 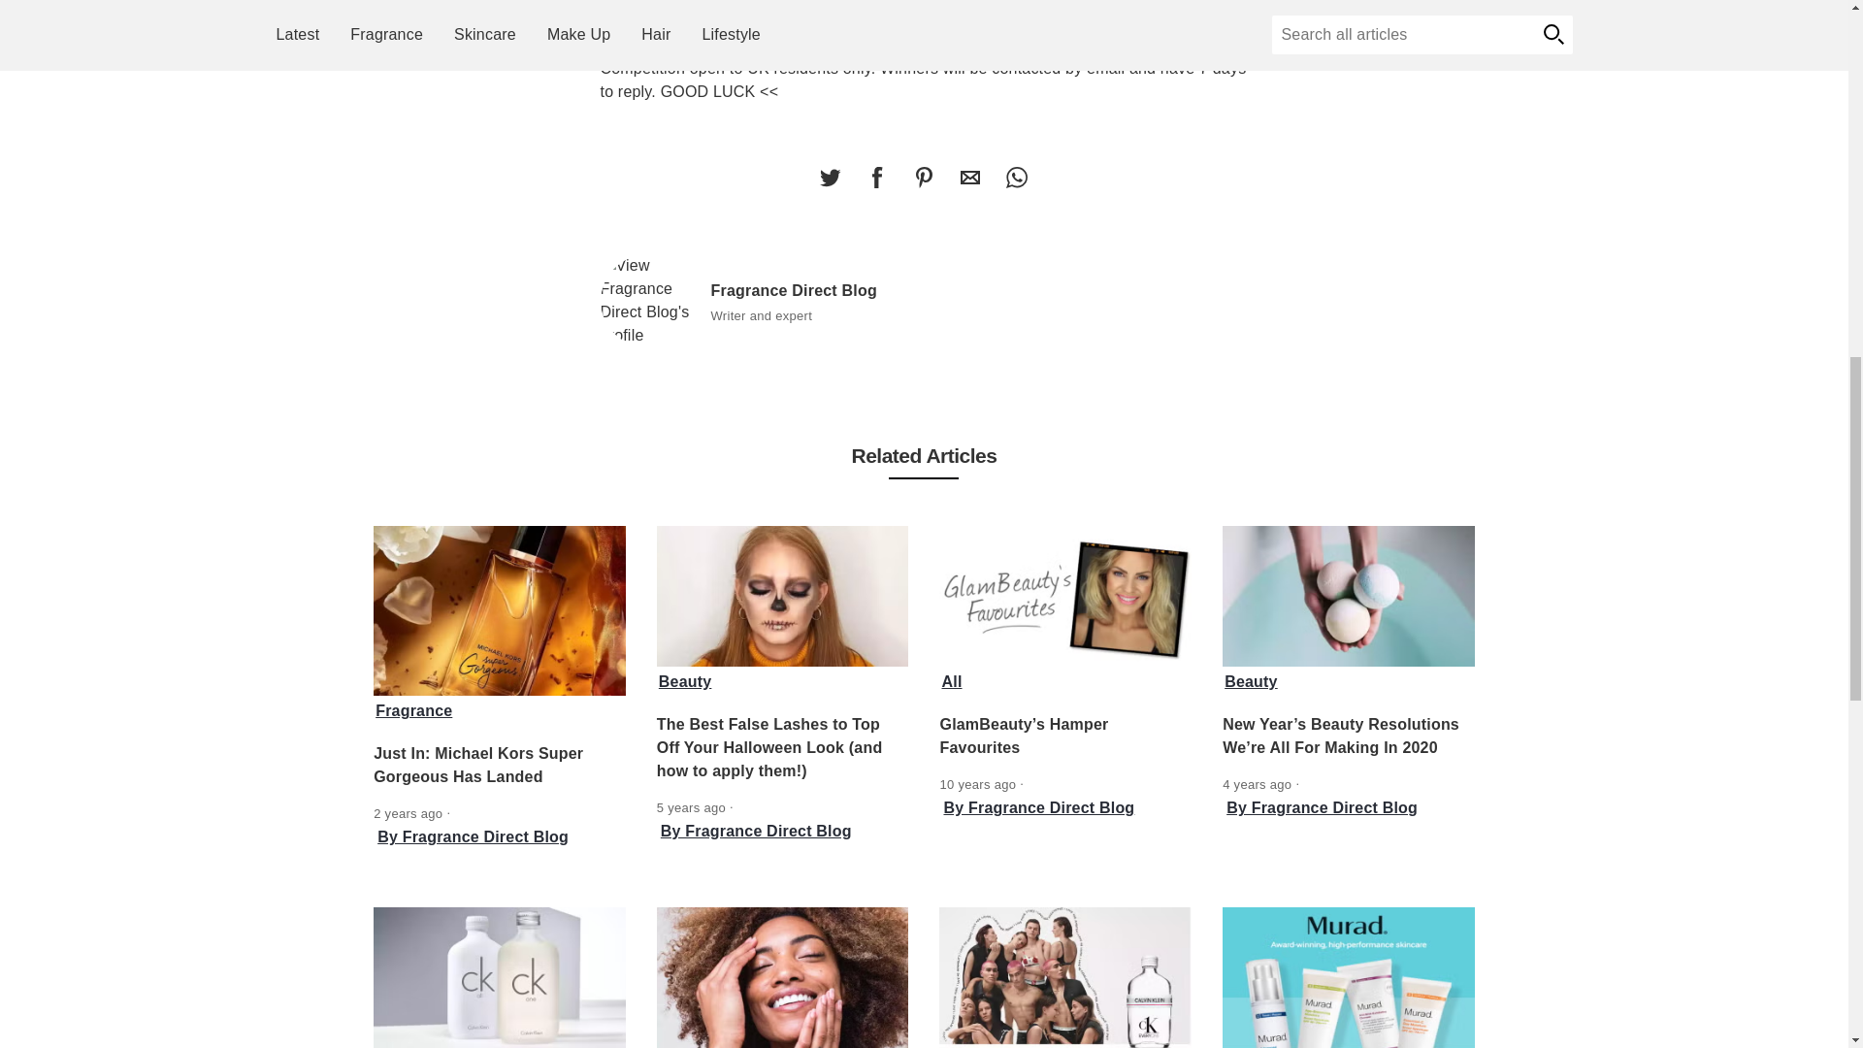 I want to click on Share this by Email, so click(x=969, y=178).